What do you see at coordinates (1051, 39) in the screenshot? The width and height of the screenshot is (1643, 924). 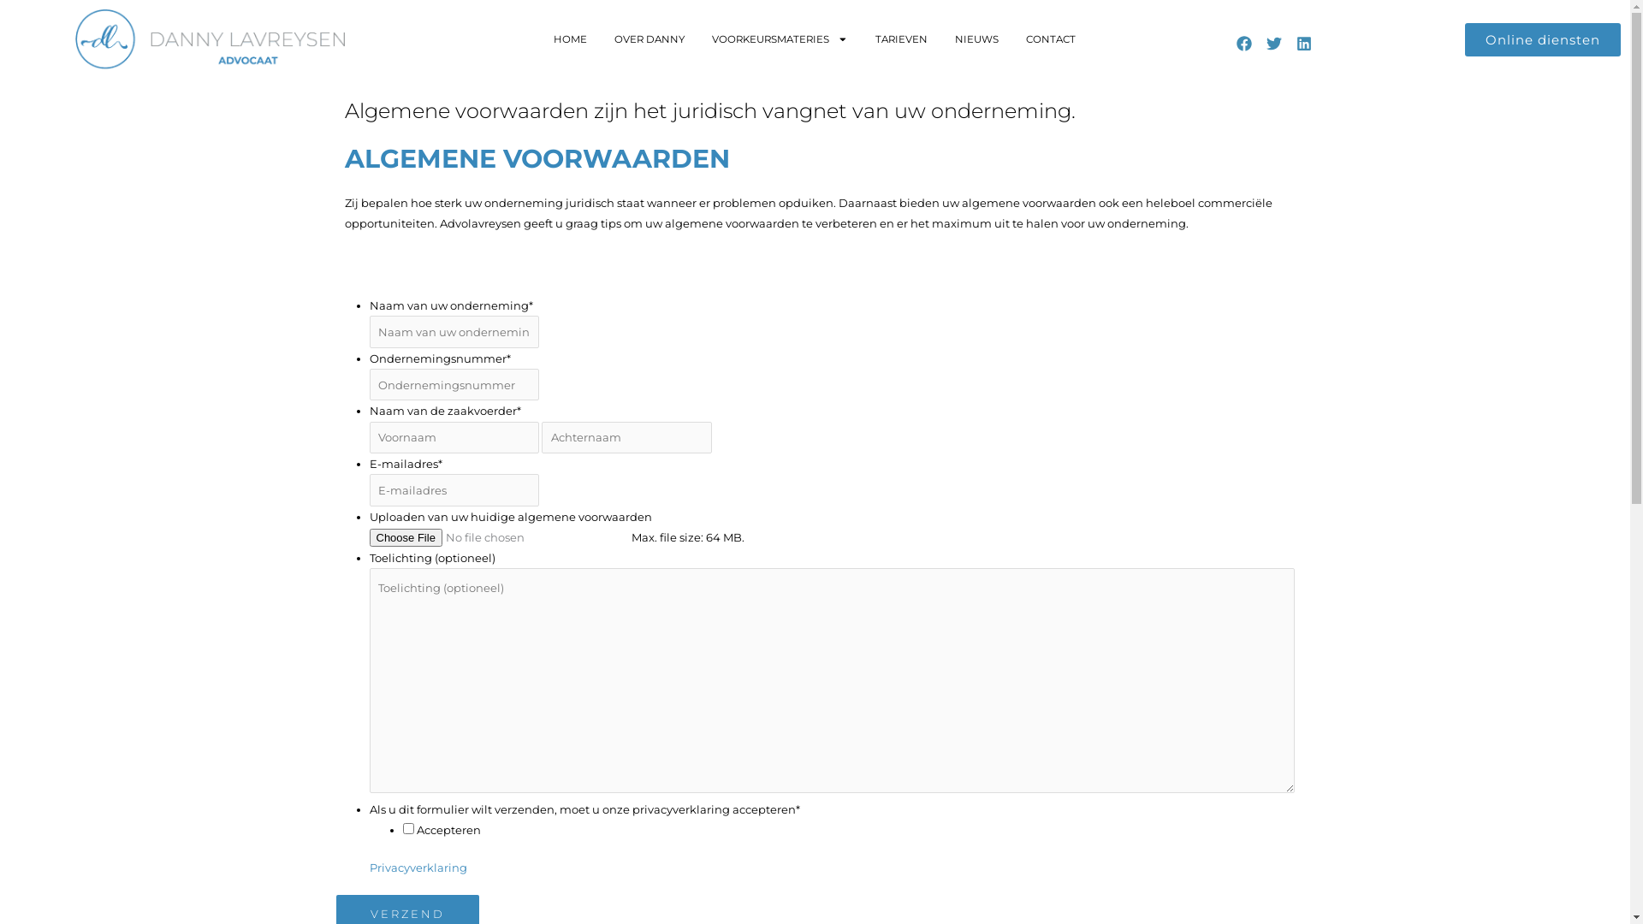 I see `CONTACT` at bounding box center [1051, 39].